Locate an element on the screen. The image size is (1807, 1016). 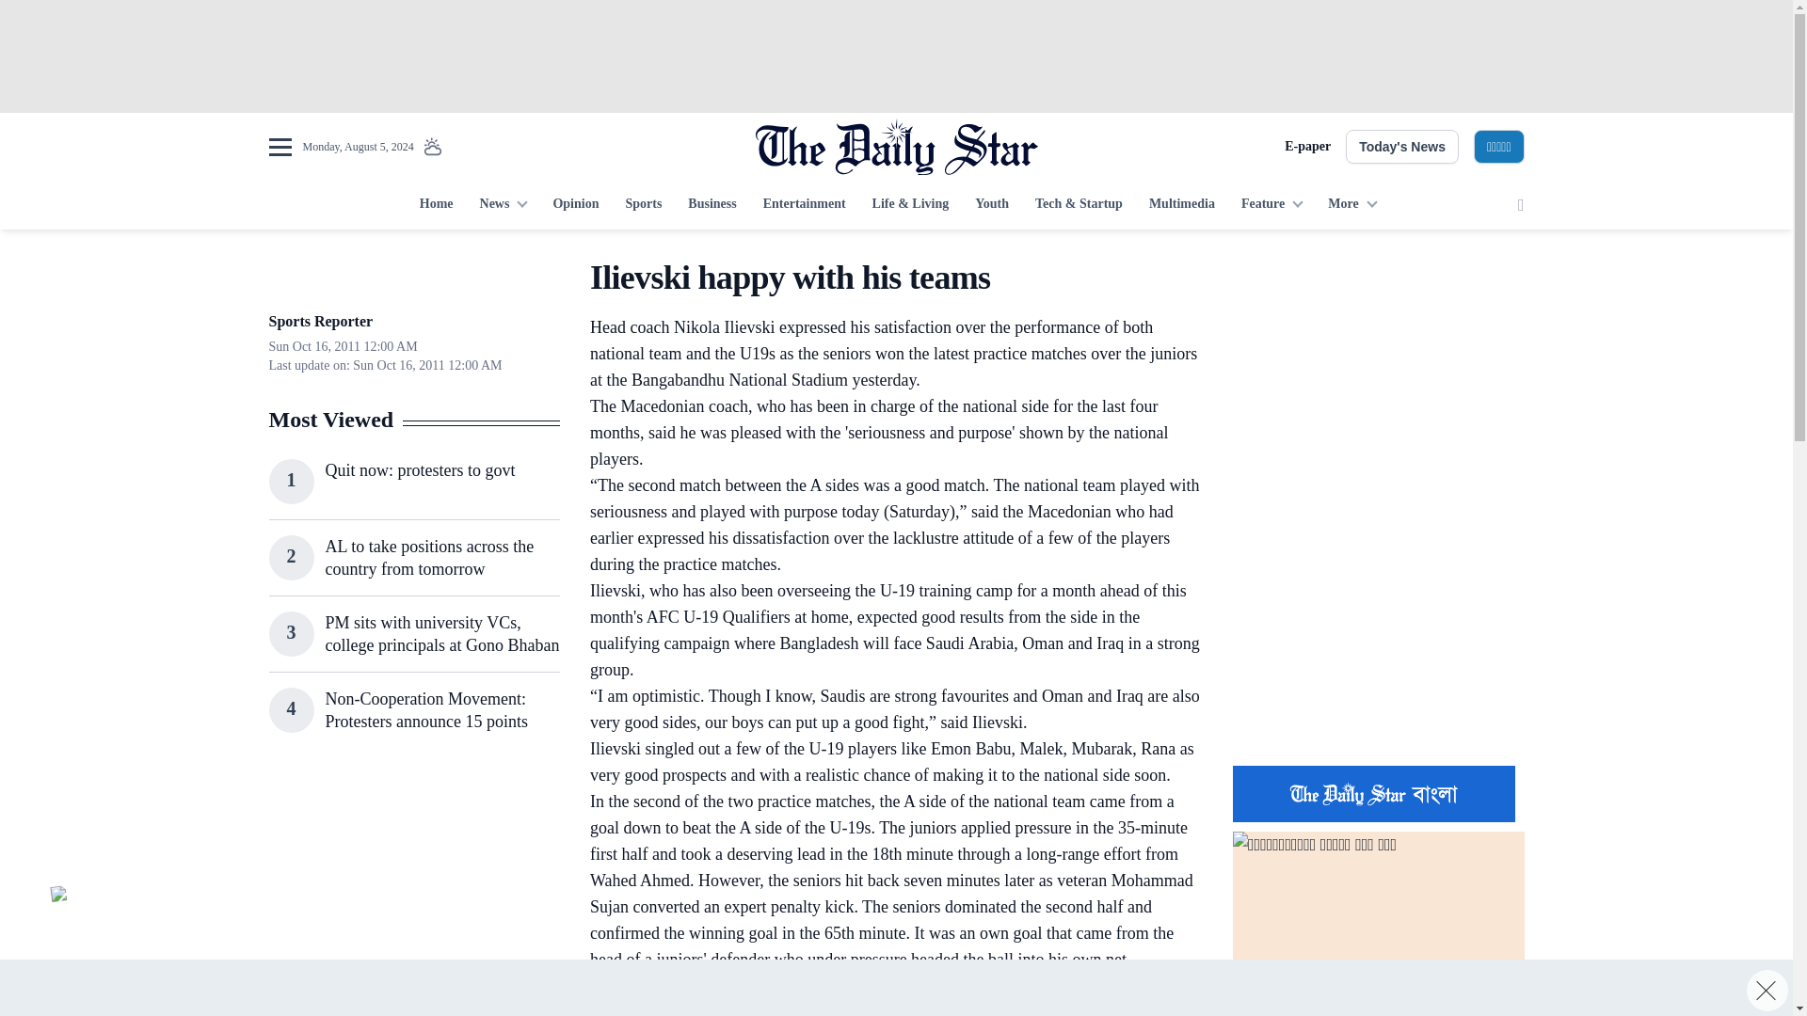
Business is located at coordinates (712, 205).